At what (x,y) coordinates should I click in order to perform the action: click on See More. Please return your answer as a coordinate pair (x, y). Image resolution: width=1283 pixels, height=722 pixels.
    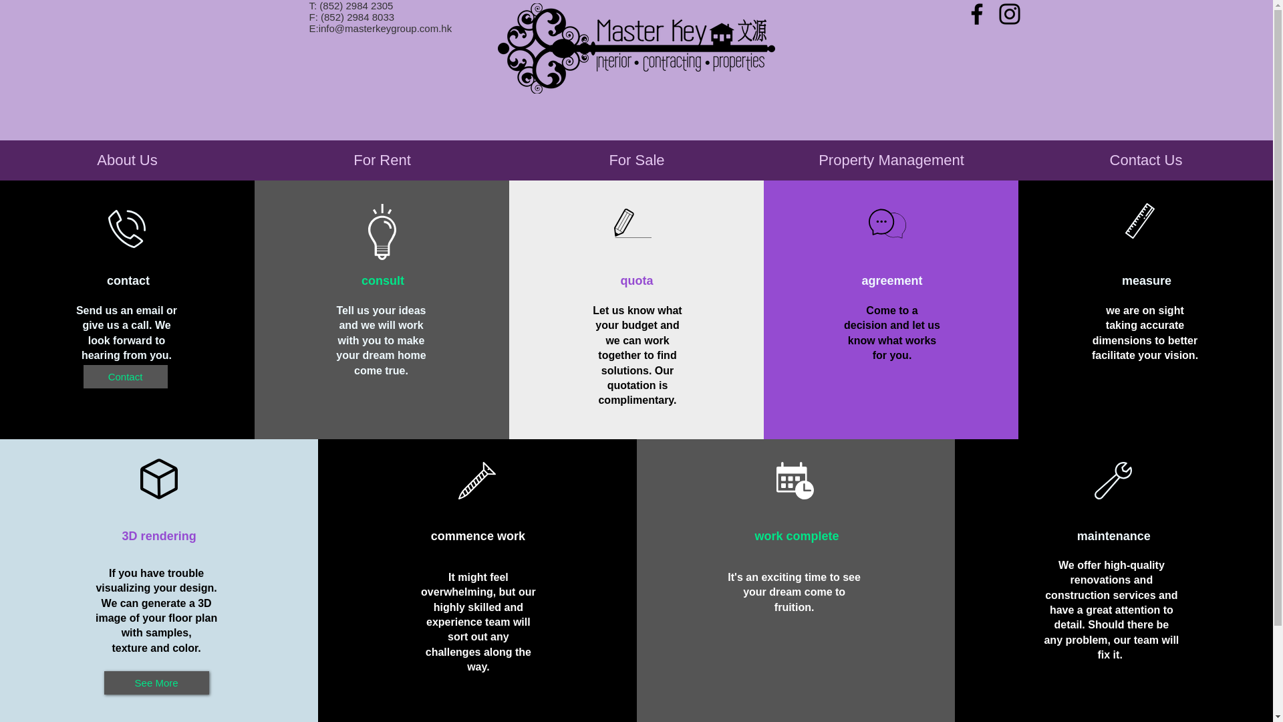
    Looking at the image, I should click on (156, 683).